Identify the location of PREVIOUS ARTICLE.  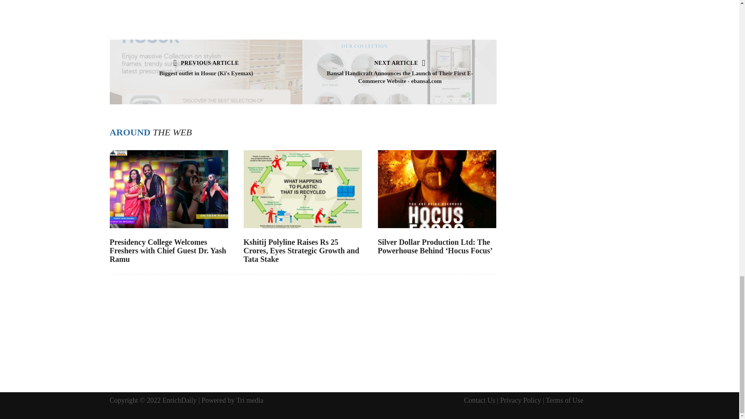
(206, 63).